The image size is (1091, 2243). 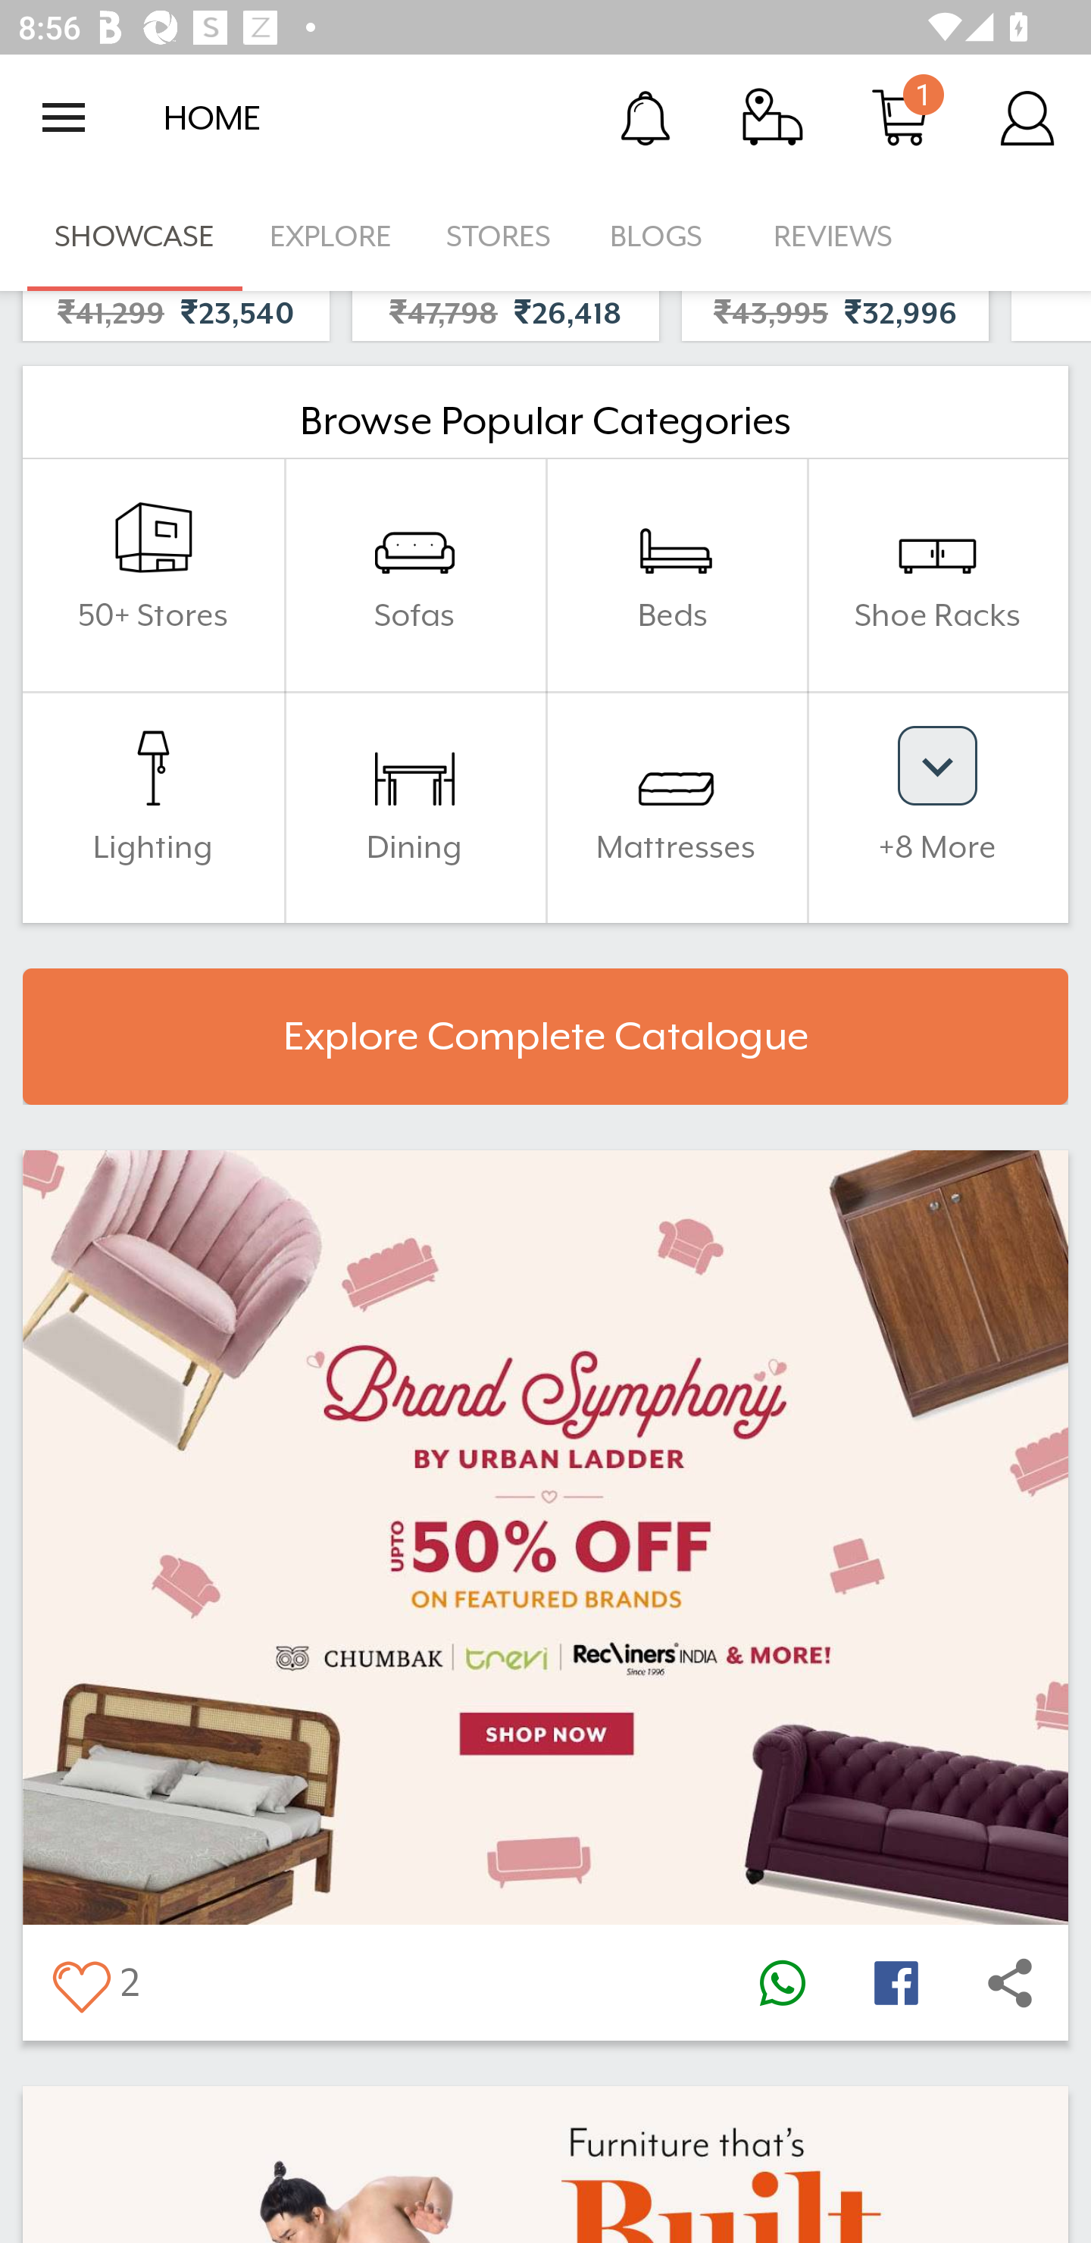 I want to click on , so click(x=782, y=1982).